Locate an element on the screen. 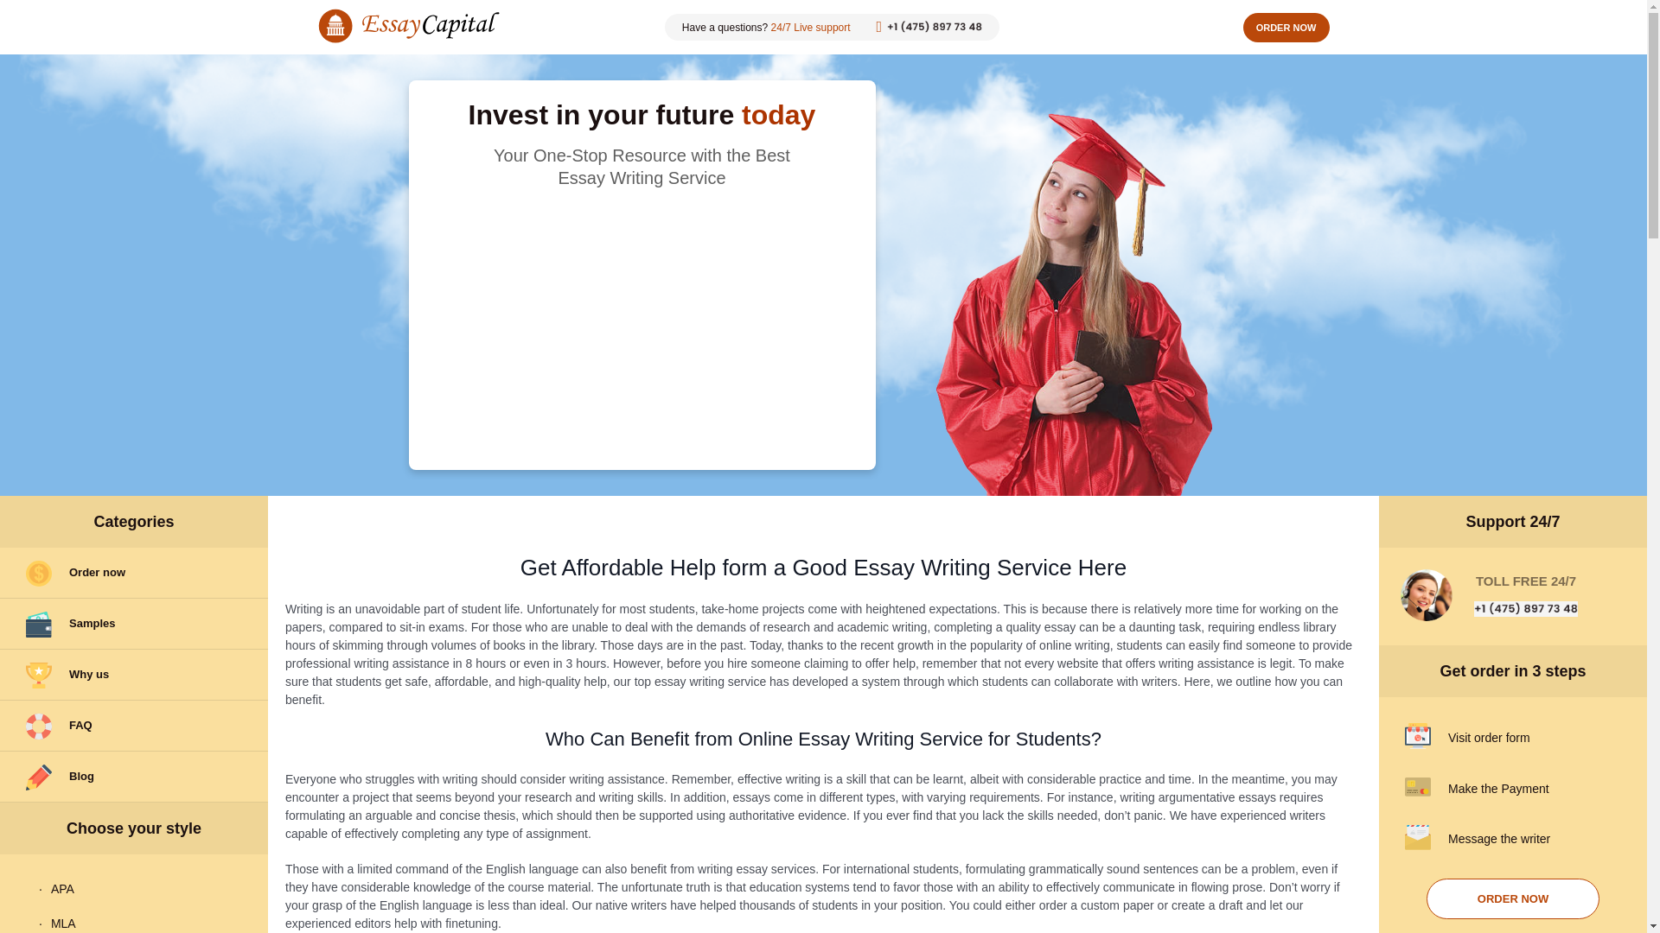 This screenshot has width=1660, height=933. MLA is located at coordinates (134, 919).